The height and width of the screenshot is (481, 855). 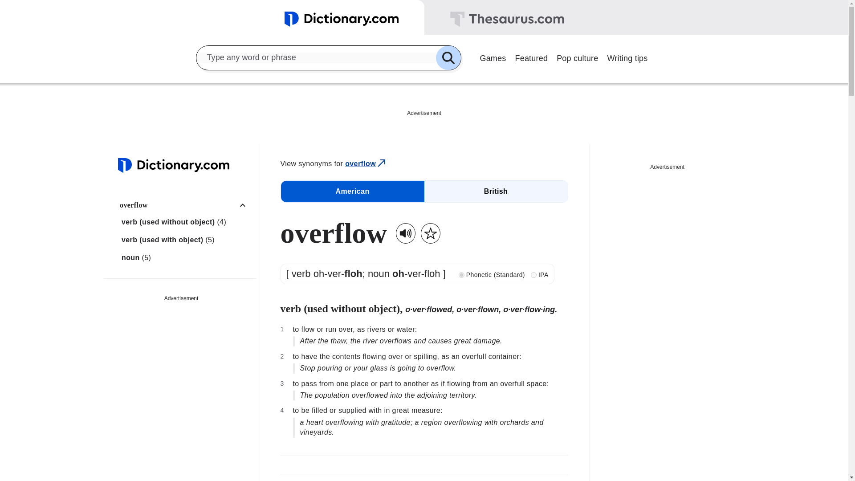 I want to click on British, so click(x=496, y=192).